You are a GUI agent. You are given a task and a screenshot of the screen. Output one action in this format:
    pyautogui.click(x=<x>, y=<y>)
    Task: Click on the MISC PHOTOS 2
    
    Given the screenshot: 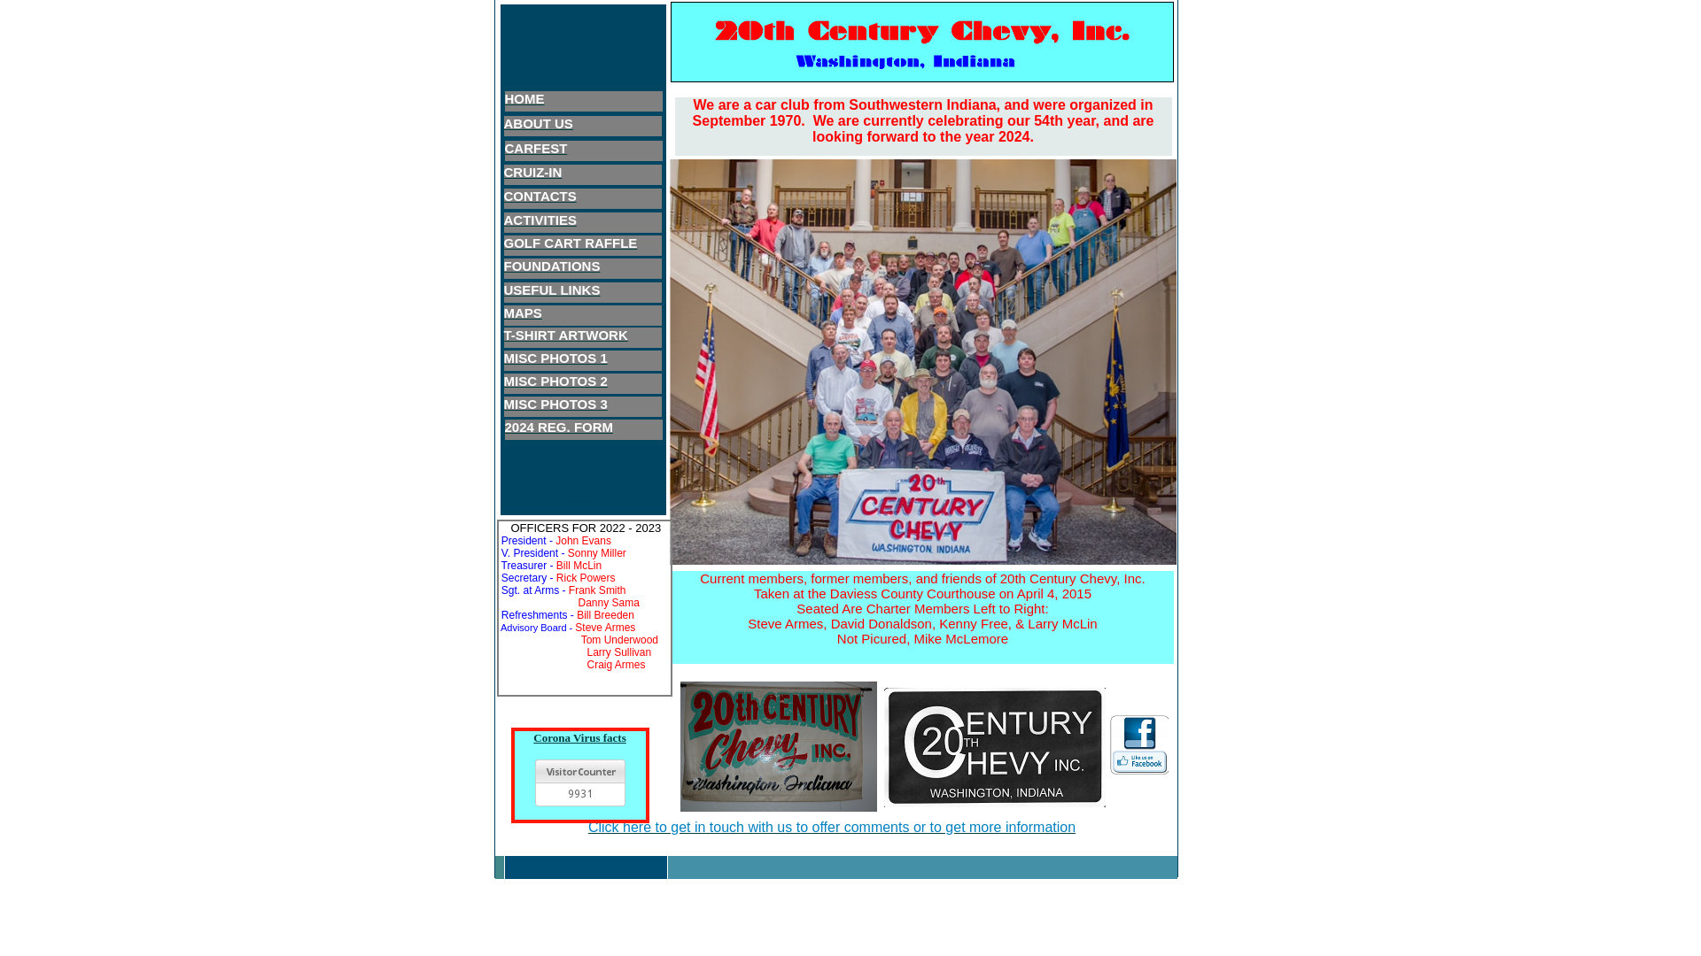 What is the action you would take?
    pyautogui.click(x=555, y=382)
    